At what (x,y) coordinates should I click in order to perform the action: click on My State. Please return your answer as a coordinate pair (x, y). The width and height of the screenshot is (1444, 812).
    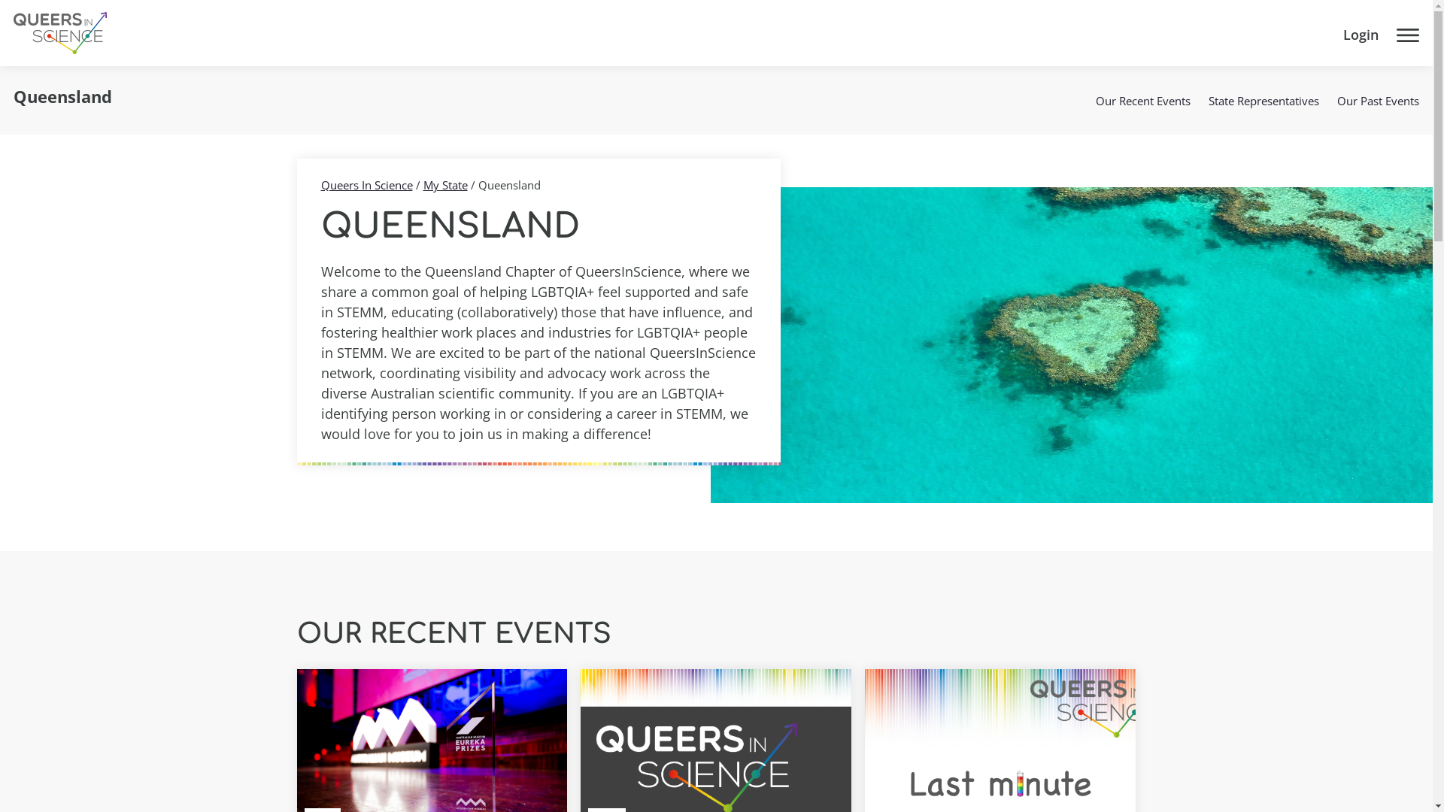
    Looking at the image, I should click on (445, 185).